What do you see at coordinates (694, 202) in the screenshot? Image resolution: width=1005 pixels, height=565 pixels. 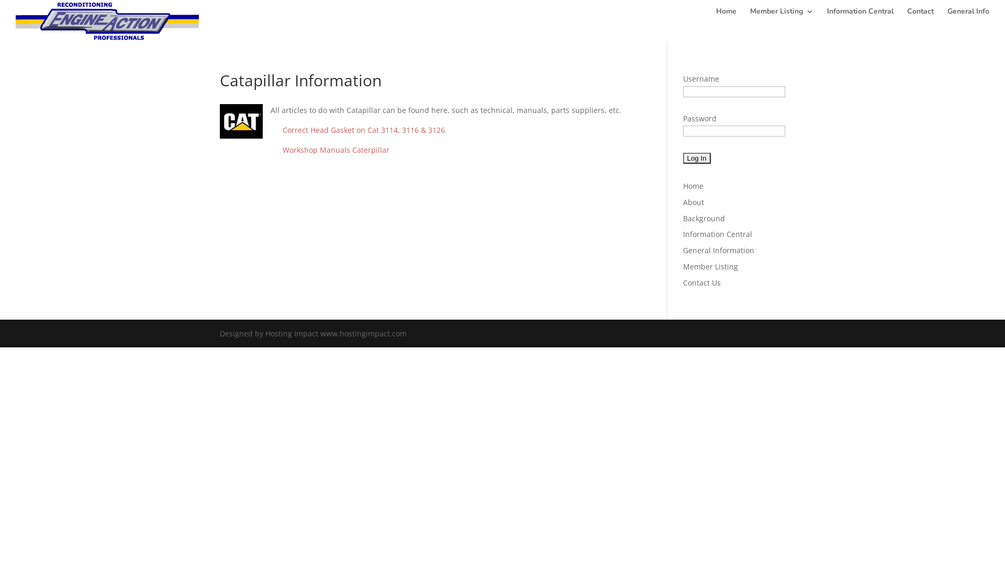 I see `About` at bounding box center [694, 202].